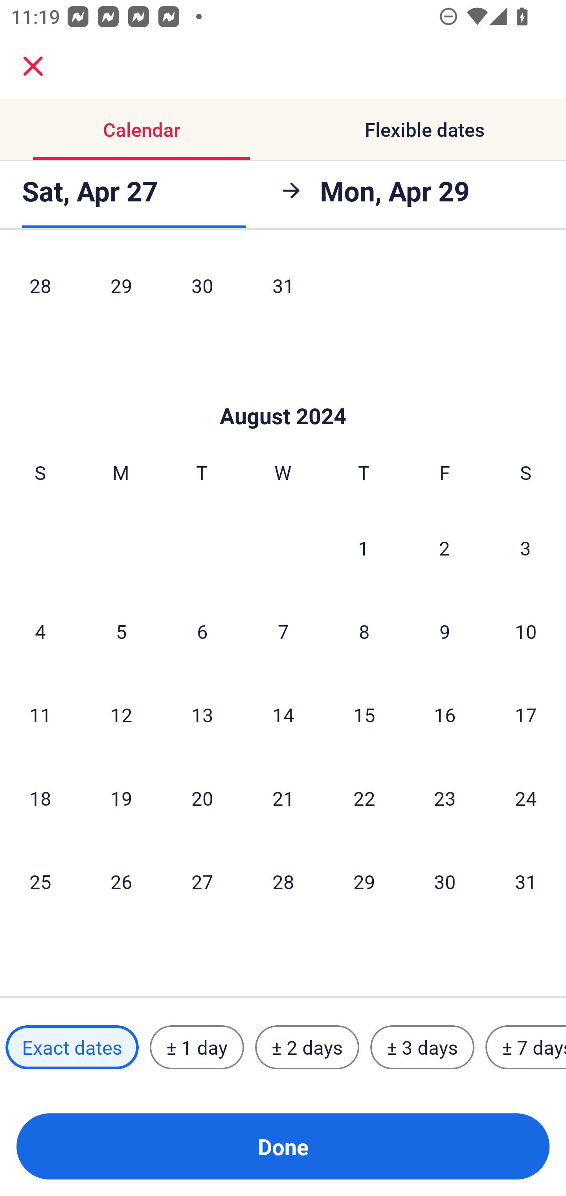  I want to click on 2 Friday, August 2, 2024, so click(445, 548).